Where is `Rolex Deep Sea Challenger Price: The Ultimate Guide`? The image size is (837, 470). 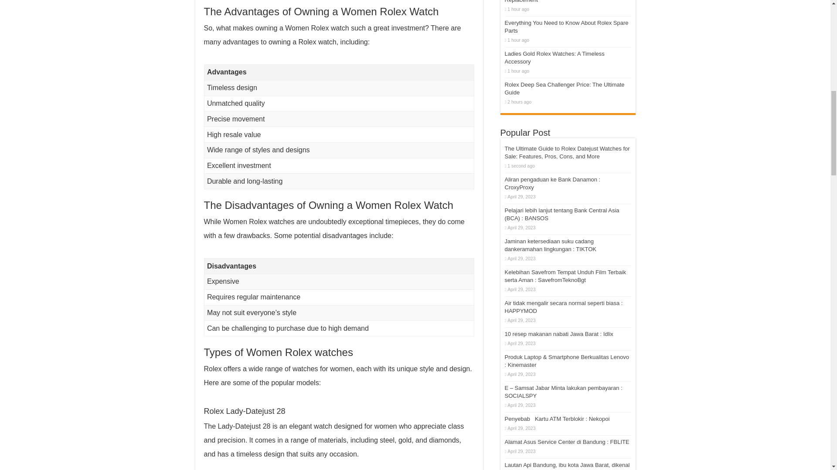 Rolex Deep Sea Challenger Price: The Ultimate Guide is located at coordinates (564, 88).